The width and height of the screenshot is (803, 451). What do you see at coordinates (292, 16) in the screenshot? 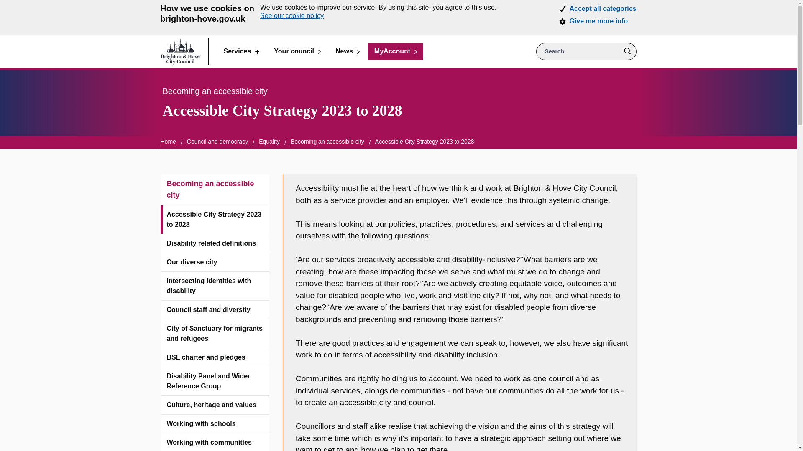
I see `See our cookie policy` at bounding box center [292, 16].